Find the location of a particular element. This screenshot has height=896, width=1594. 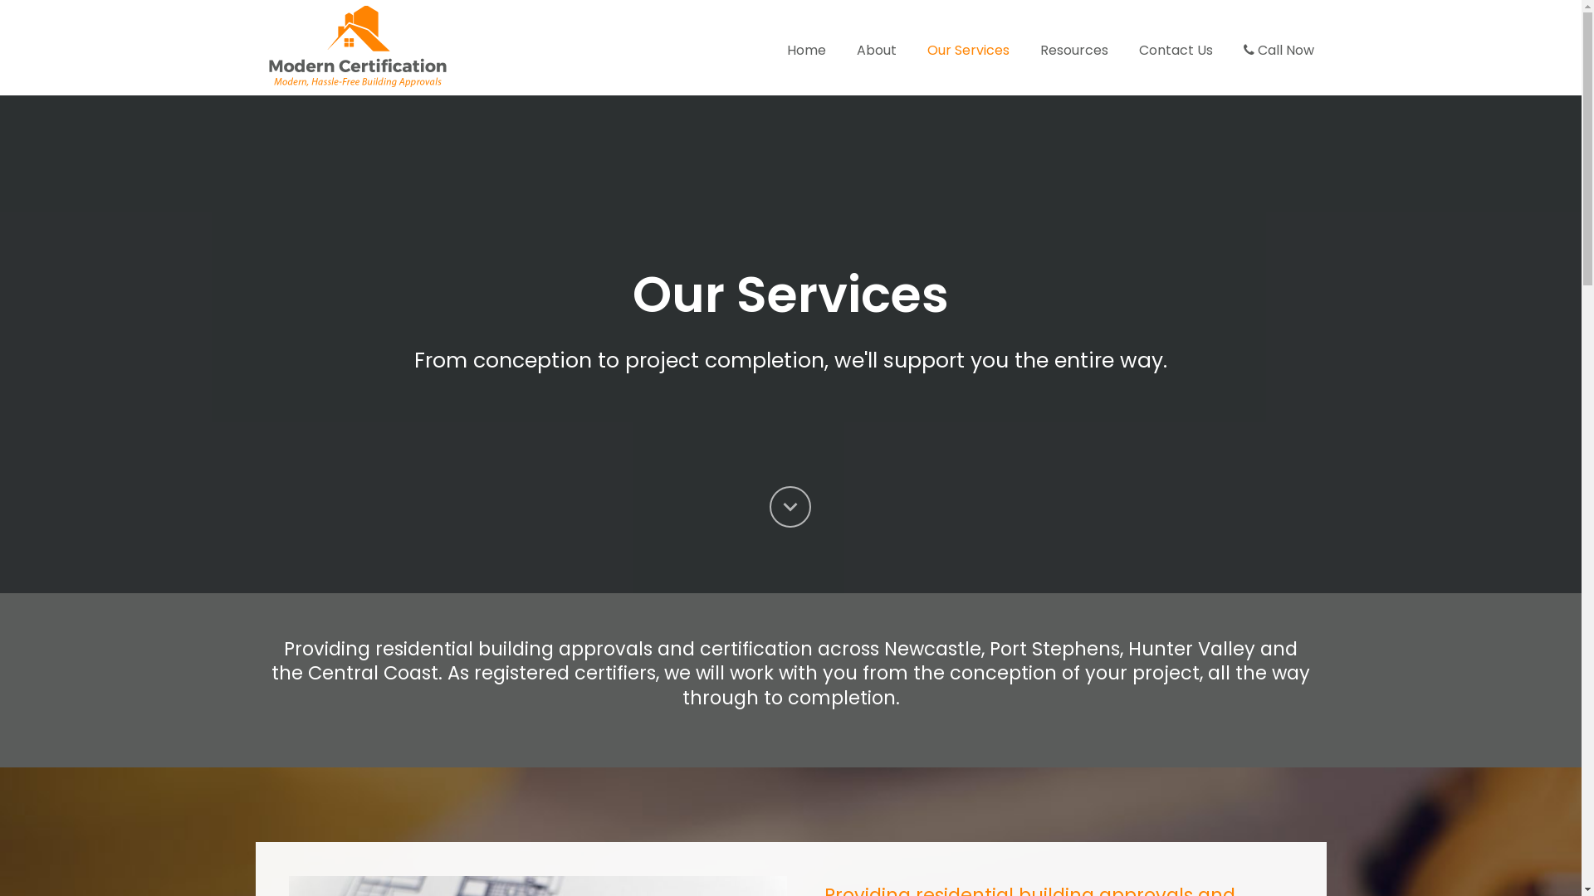

About is located at coordinates (877, 51).